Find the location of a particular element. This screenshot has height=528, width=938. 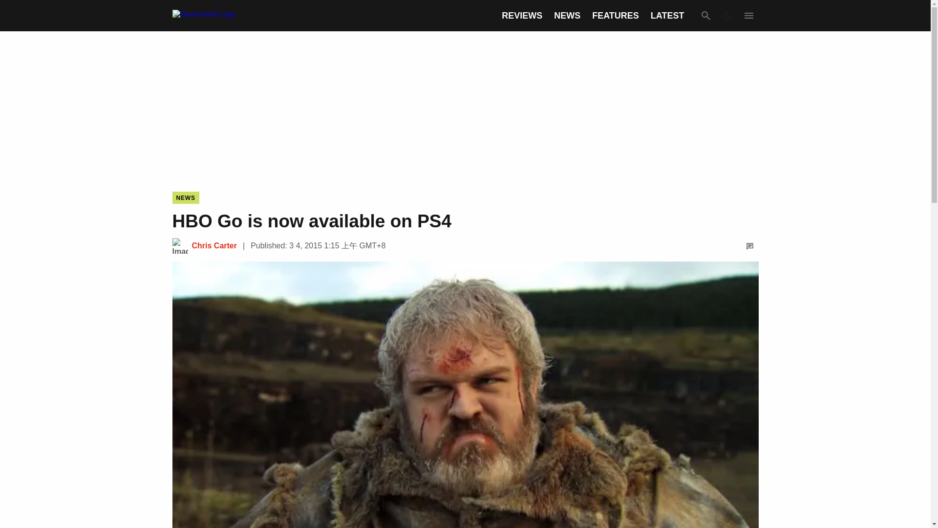

Dark Mode is located at coordinates (727, 15).